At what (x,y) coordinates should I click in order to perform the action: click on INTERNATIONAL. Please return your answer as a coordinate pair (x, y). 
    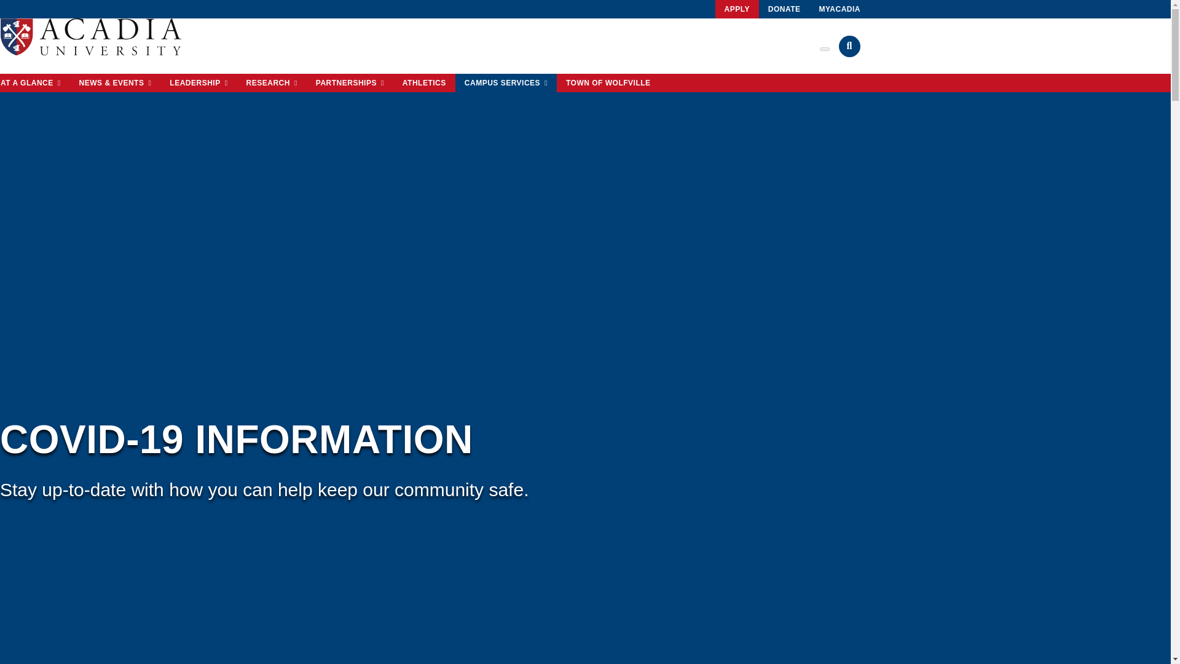
    Looking at the image, I should click on (637, 101).